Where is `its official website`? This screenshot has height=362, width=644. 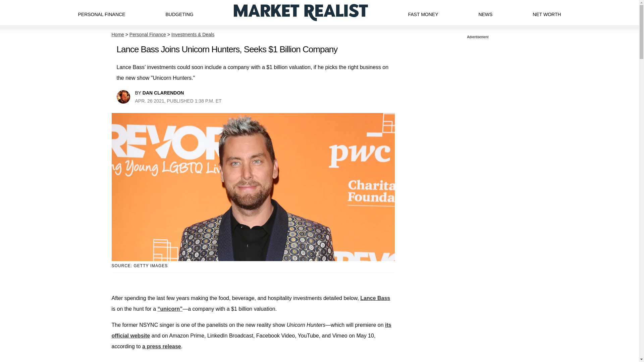 its official website is located at coordinates (251, 330).